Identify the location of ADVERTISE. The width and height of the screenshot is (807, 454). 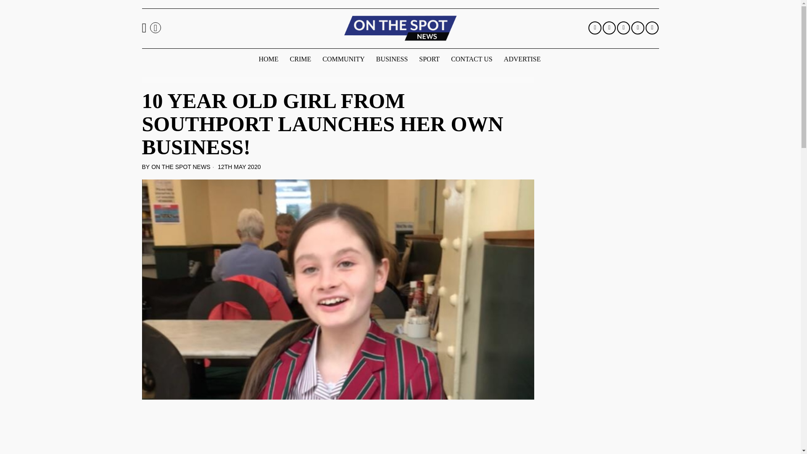
(523, 59).